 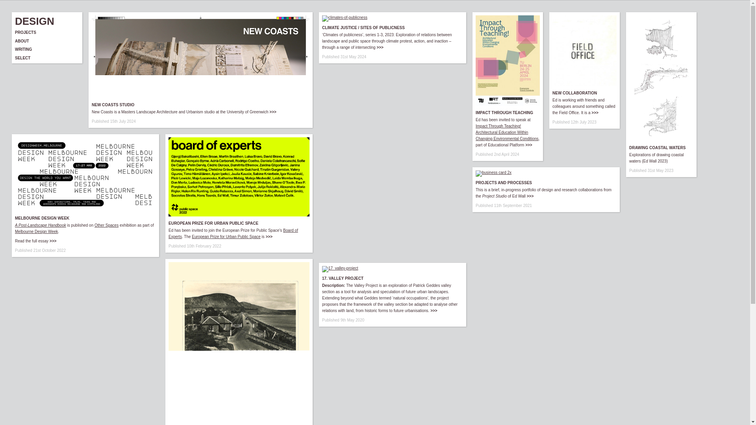 I want to click on Melbourne Design Week, so click(x=36, y=231).